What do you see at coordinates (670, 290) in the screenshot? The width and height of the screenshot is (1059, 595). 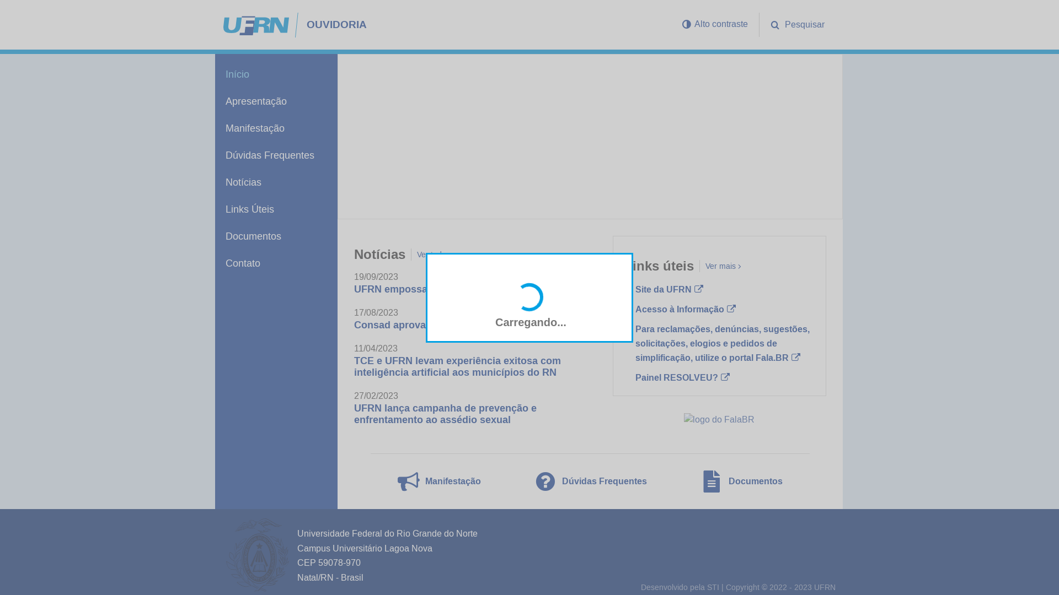 I see `Site da UFRN` at bounding box center [670, 290].